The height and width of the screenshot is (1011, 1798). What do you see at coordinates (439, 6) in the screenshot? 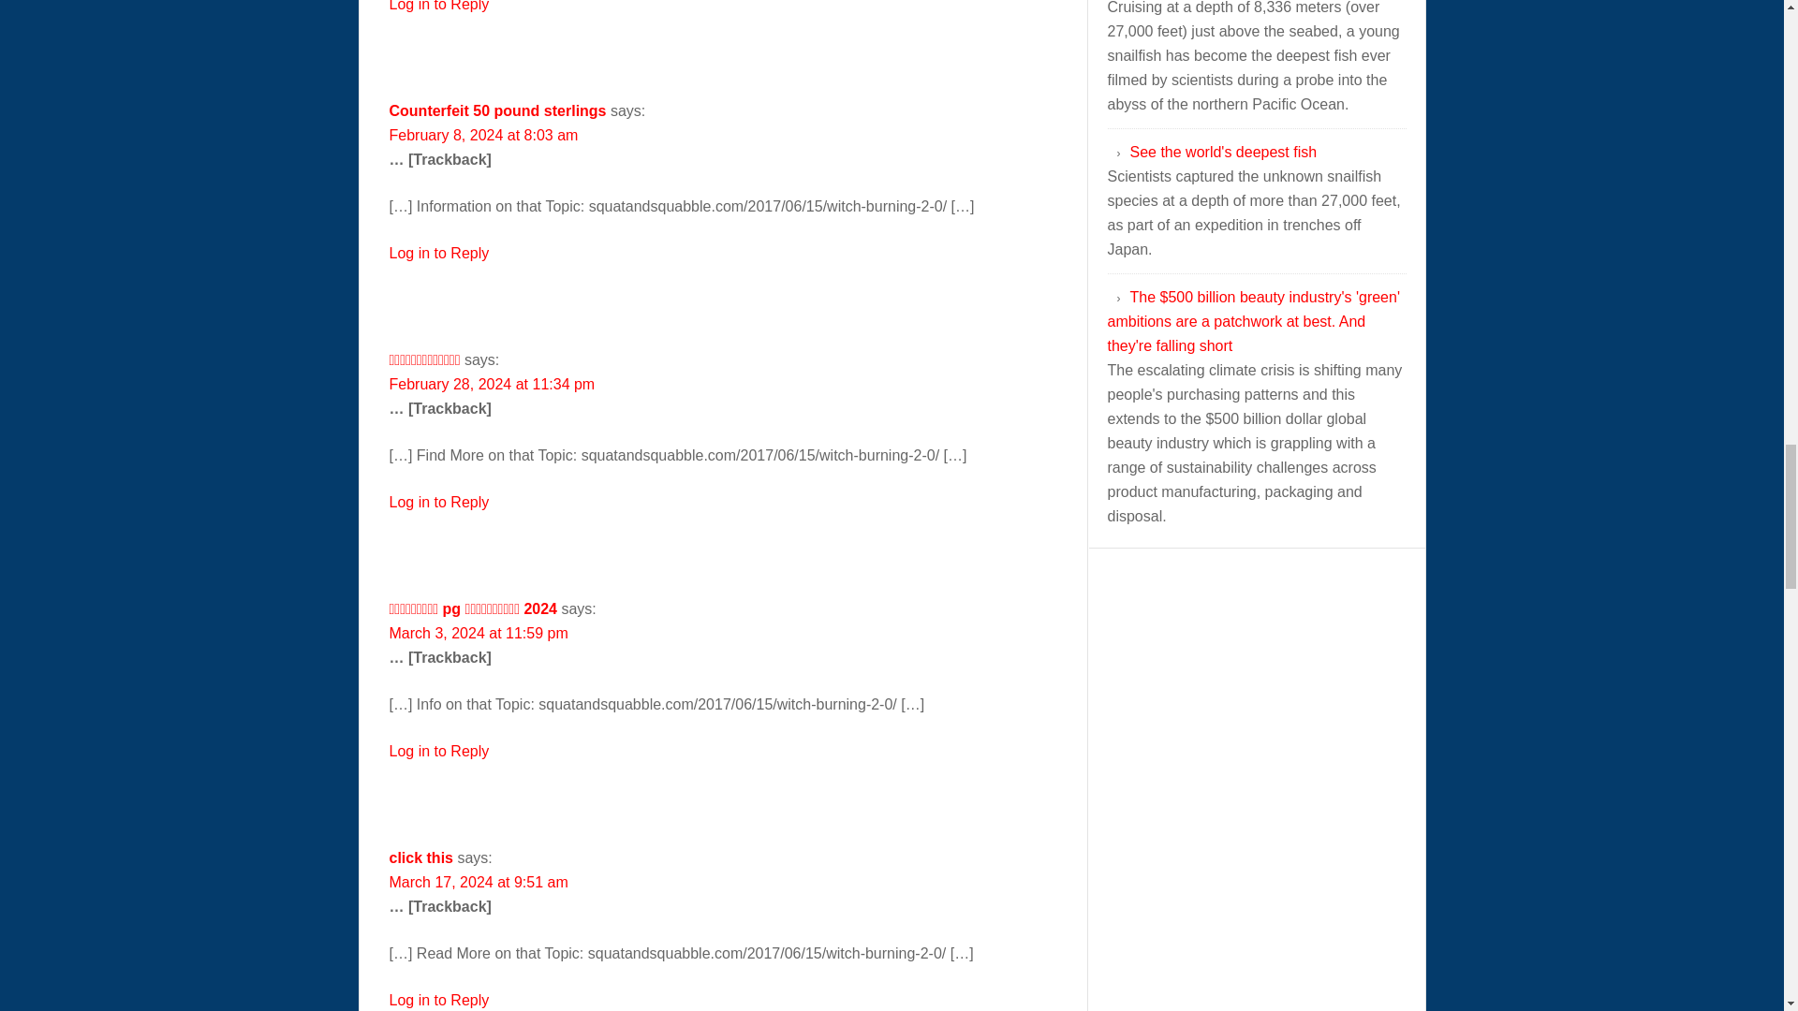
I see `Log in to Reply` at bounding box center [439, 6].